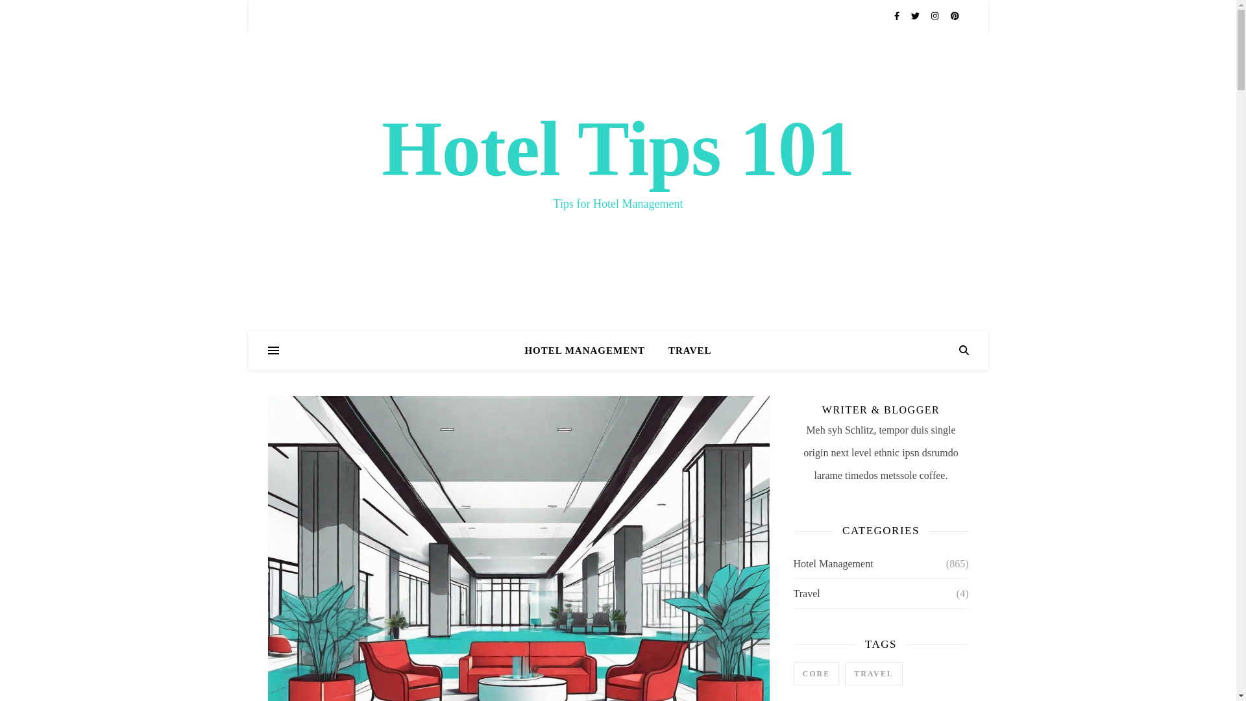  Describe the element at coordinates (684, 350) in the screenshot. I see `TRAVEL` at that location.